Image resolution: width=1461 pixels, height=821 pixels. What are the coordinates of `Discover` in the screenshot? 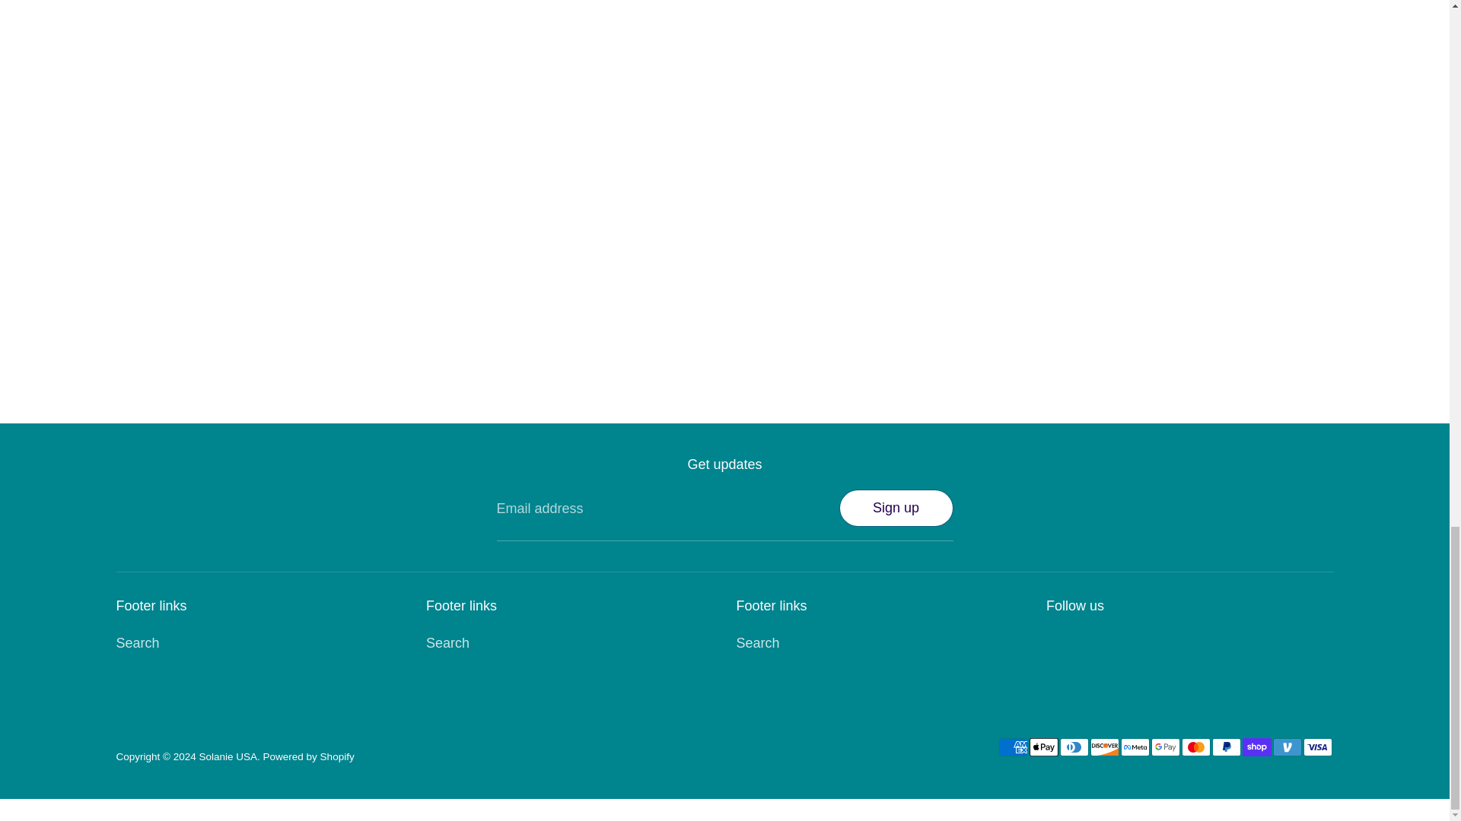 It's located at (1104, 747).